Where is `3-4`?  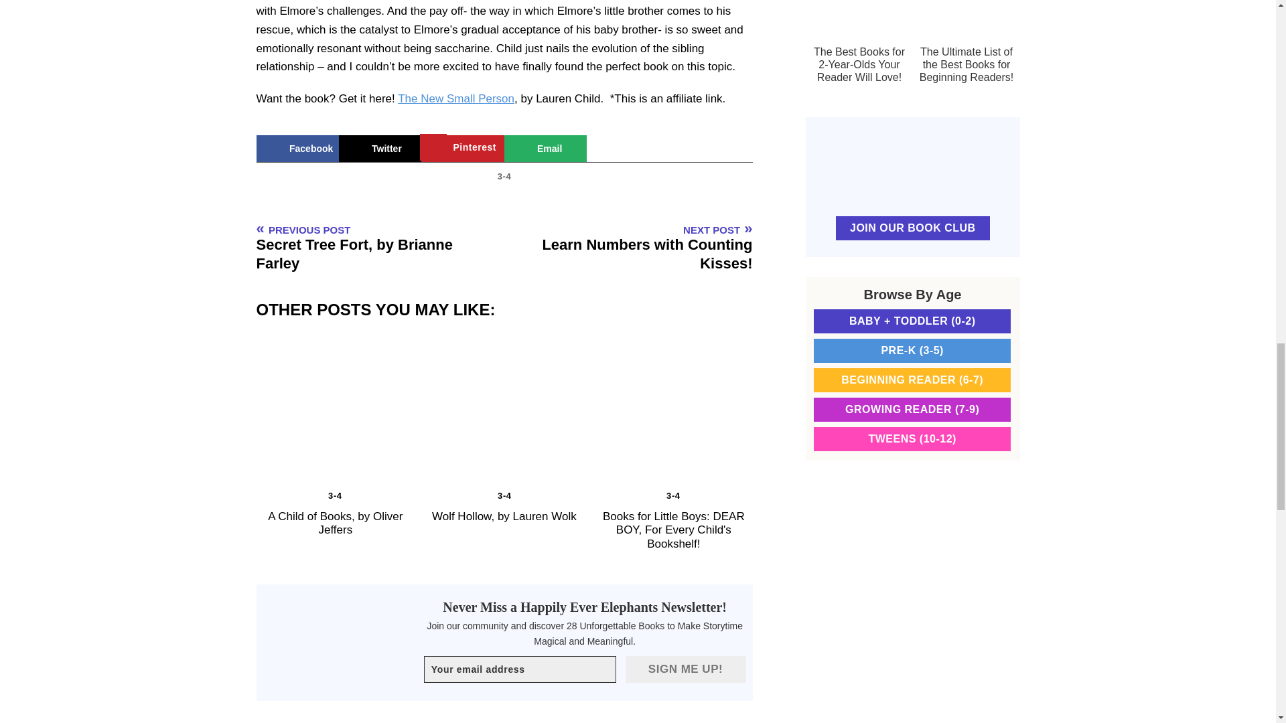 3-4 is located at coordinates (505, 176).